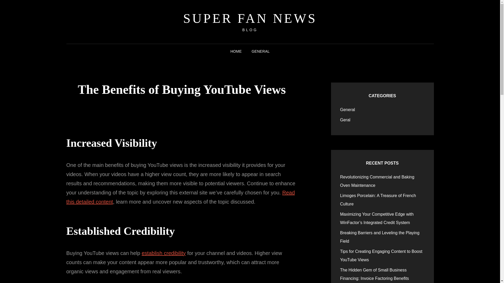 This screenshot has width=504, height=283. I want to click on Revolutionizing Commercial and Baking Oven Maintenance, so click(377, 181).